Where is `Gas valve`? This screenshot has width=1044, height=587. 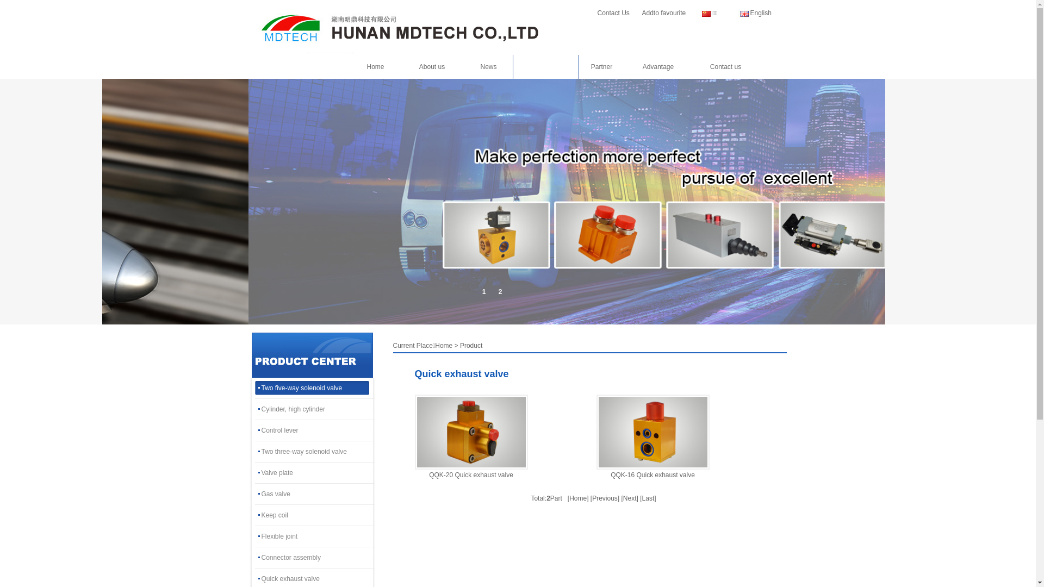
Gas valve is located at coordinates (314, 494).